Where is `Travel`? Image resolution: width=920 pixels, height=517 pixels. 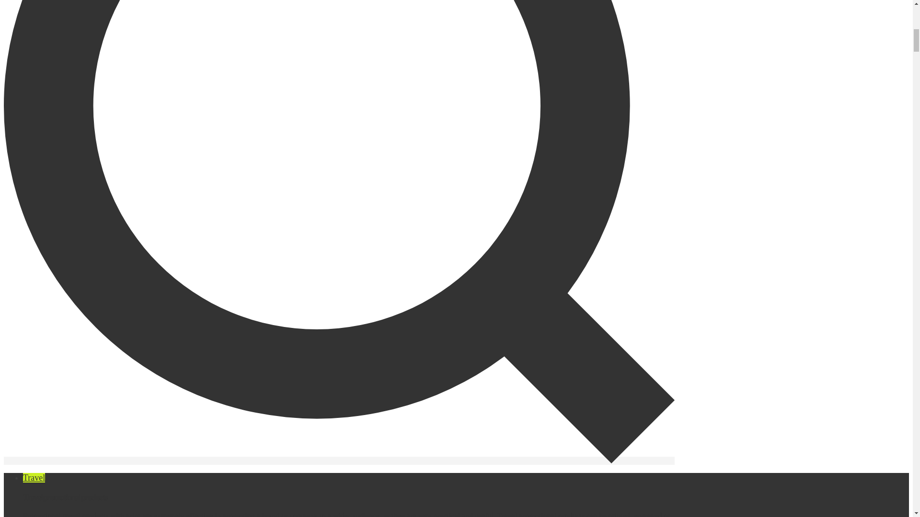
Travel is located at coordinates (34, 478).